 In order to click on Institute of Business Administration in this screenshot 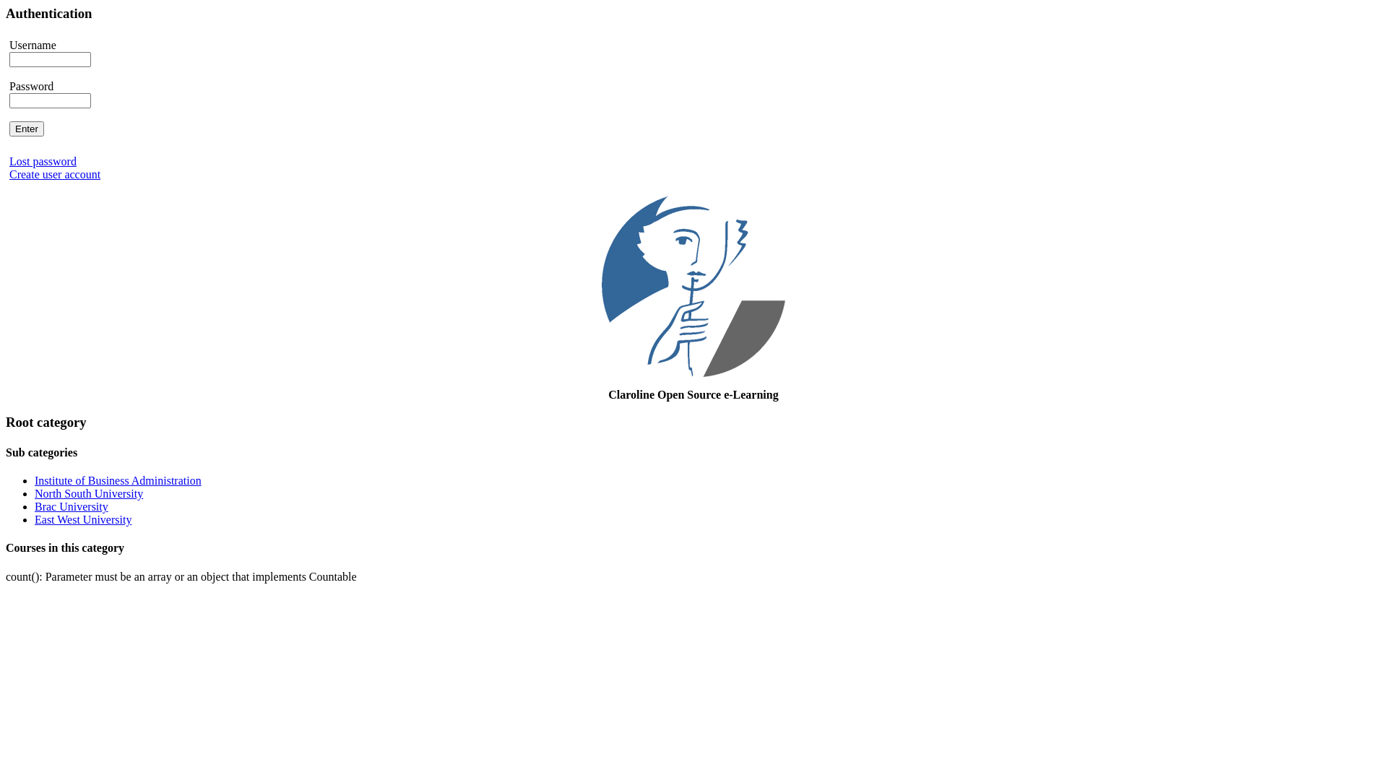, I will do `click(118, 481)`.